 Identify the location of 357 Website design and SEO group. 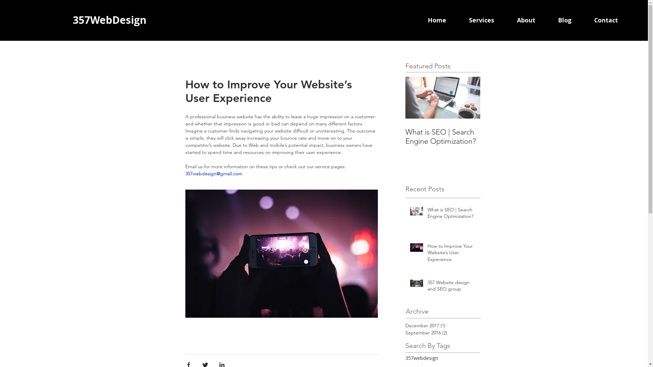
(452, 287).